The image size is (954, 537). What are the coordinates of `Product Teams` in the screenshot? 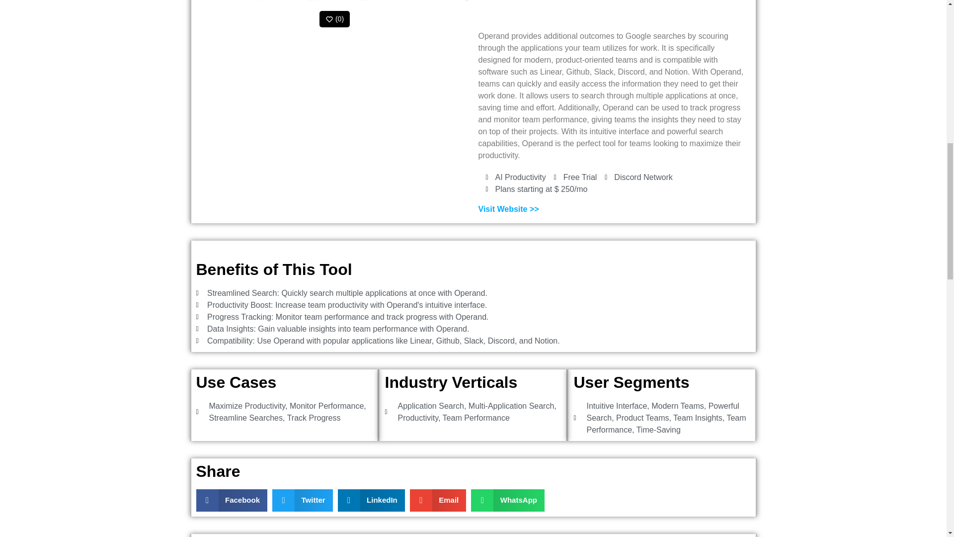 It's located at (642, 418).